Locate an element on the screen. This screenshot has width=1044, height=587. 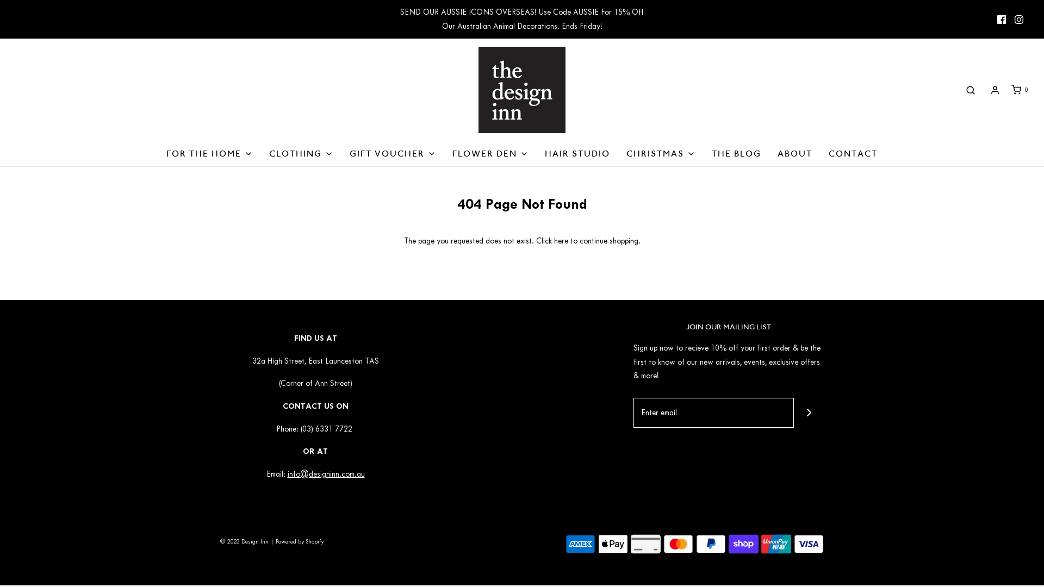
FLOWER DEN is located at coordinates (490, 154).